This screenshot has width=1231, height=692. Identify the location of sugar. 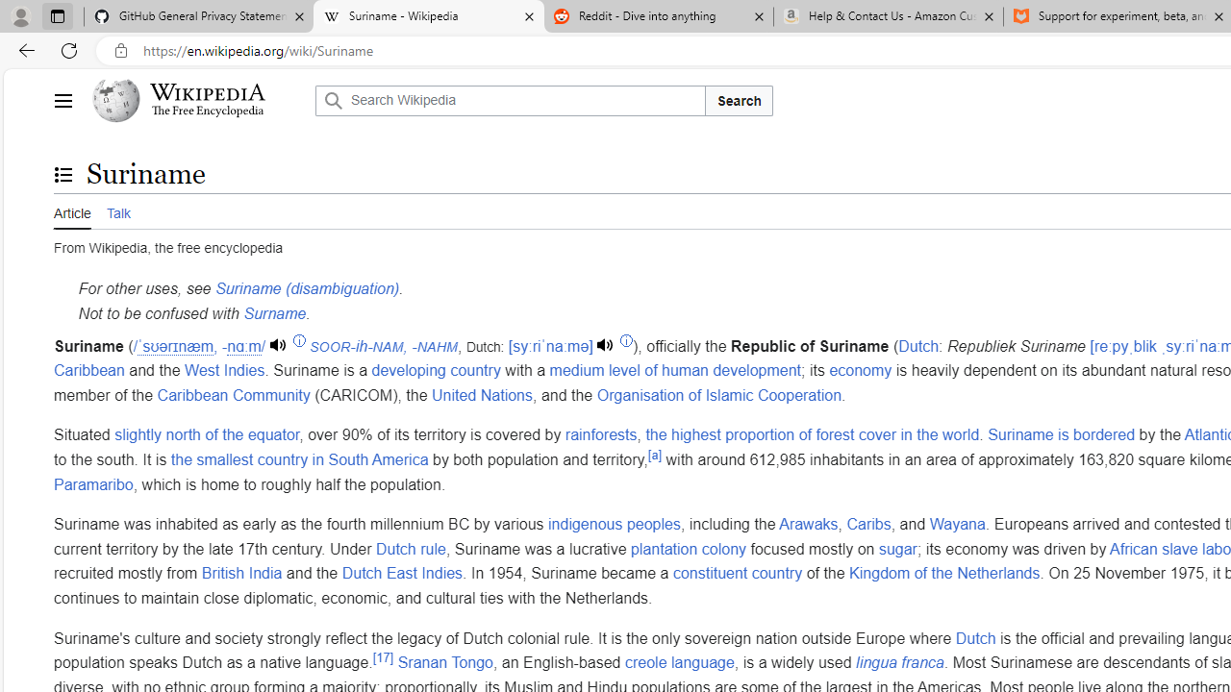
(896, 549).